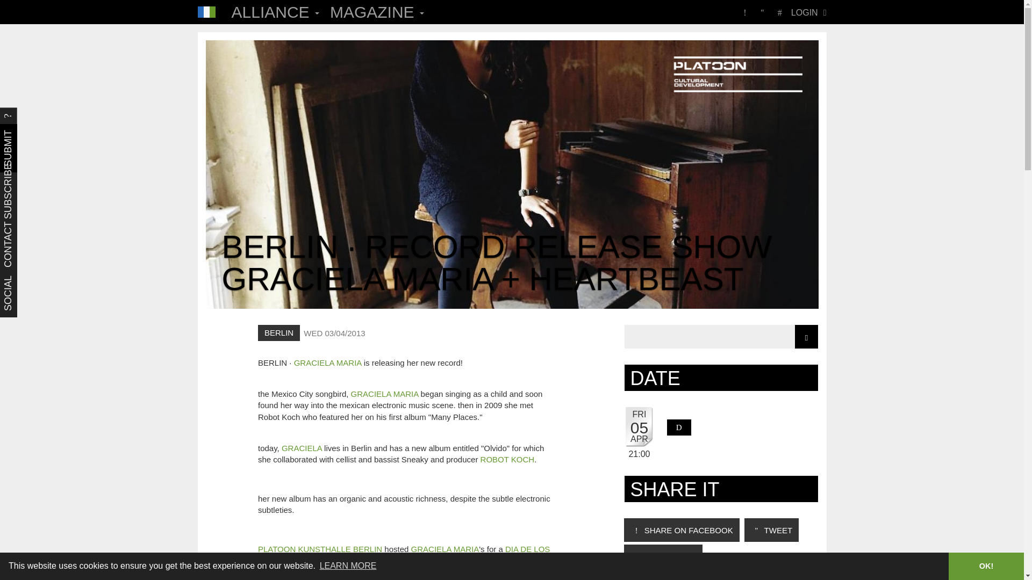  Describe the element at coordinates (385, 393) in the screenshot. I see `GRACIELA MARIA` at that location.